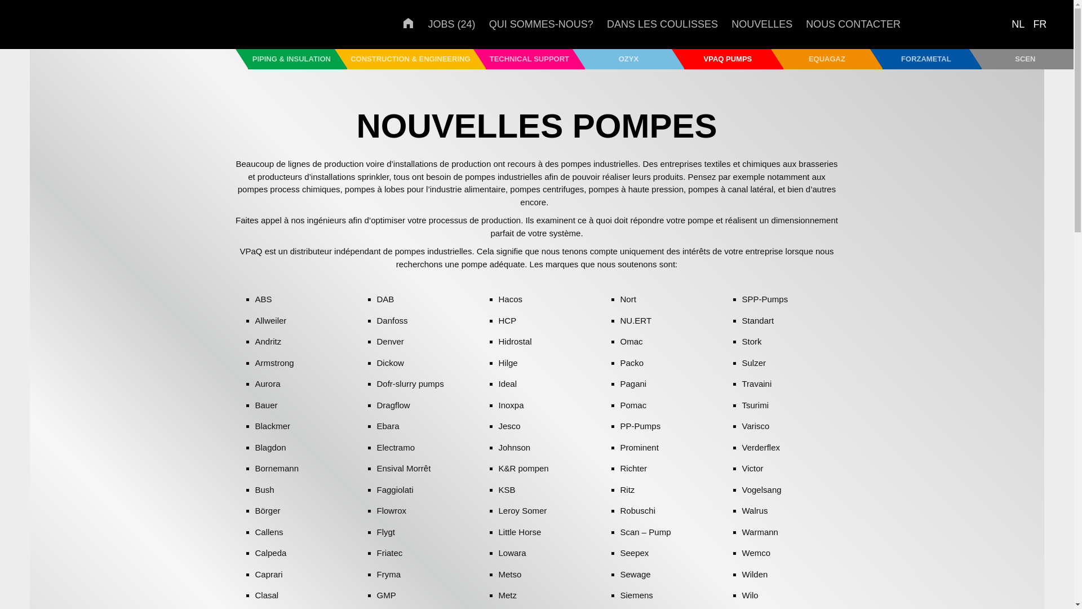 The image size is (1082, 609). Describe the element at coordinates (636, 59) in the screenshot. I see `OZYX` at that location.